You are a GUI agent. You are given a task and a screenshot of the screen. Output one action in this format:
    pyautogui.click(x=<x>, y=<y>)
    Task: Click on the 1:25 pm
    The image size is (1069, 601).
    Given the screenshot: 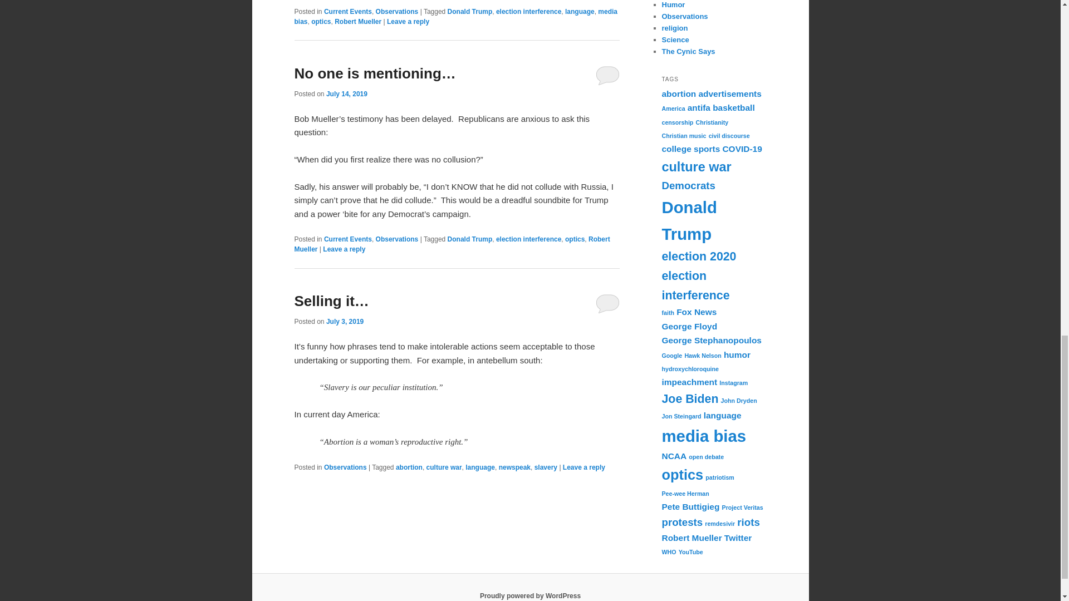 What is the action you would take?
    pyautogui.click(x=344, y=322)
    